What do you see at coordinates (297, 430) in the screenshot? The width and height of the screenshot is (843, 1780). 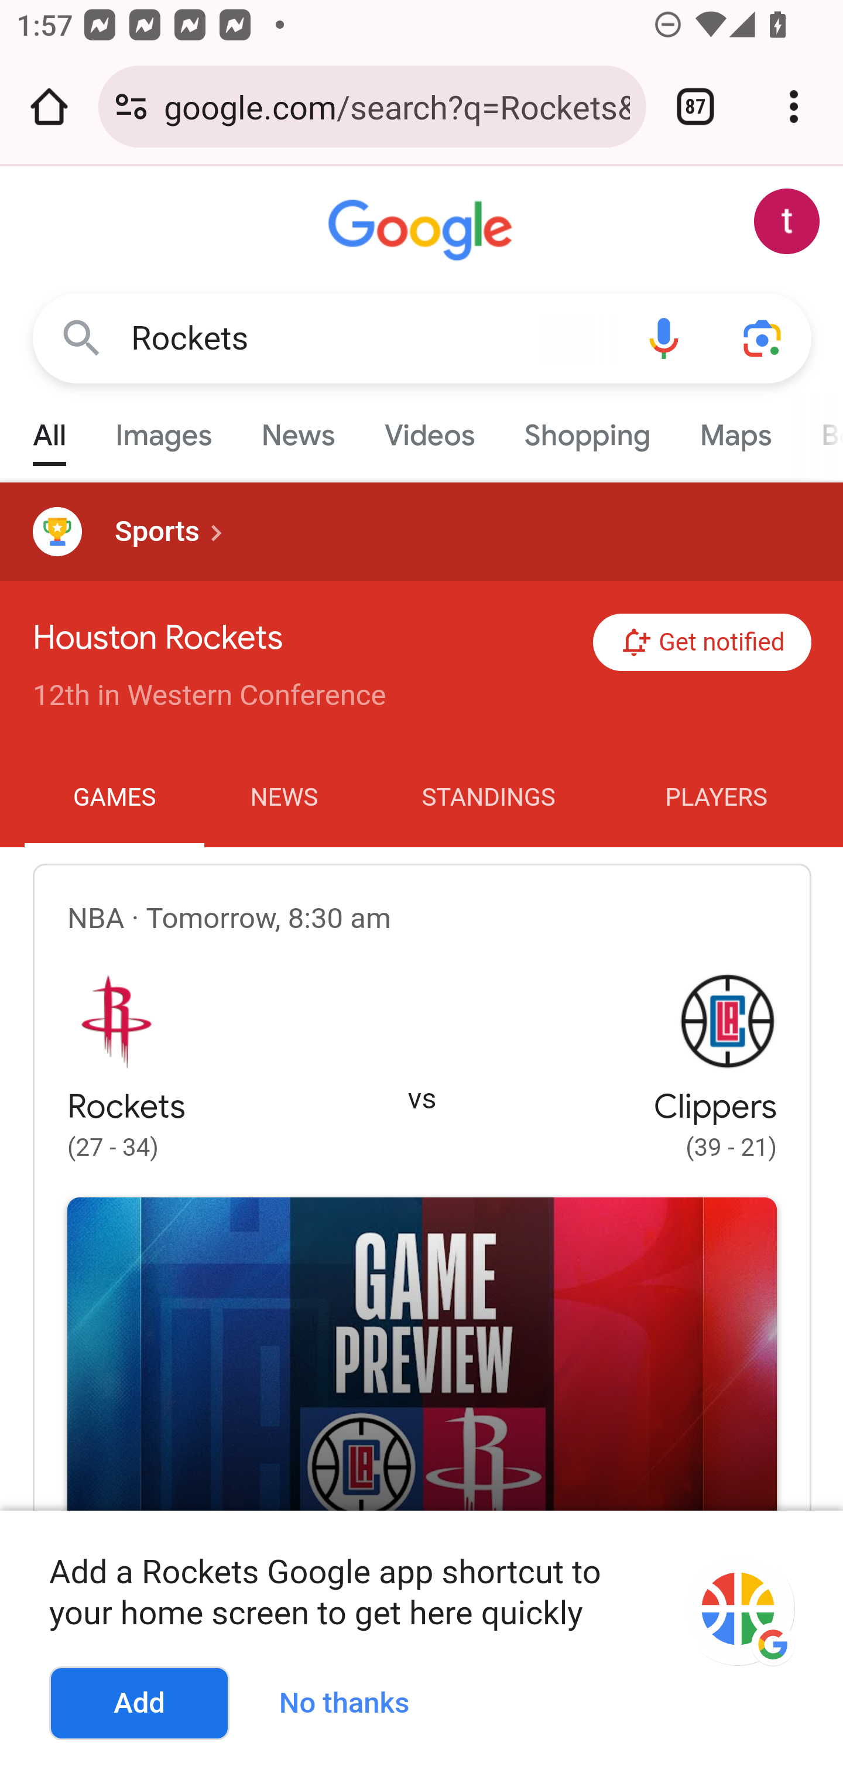 I see `News` at bounding box center [297, 430].